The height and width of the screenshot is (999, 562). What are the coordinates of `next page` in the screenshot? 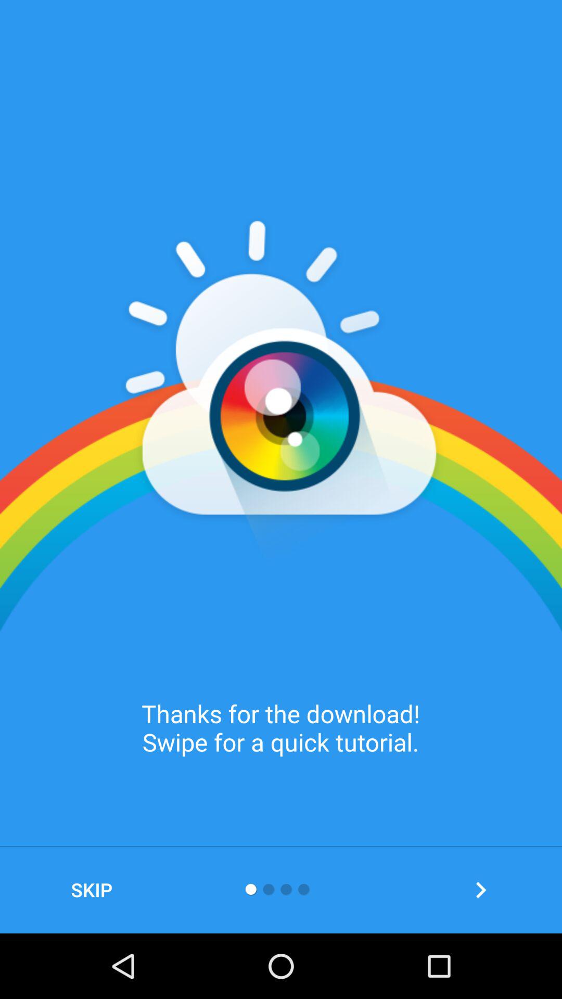 It's located at (481, 890).